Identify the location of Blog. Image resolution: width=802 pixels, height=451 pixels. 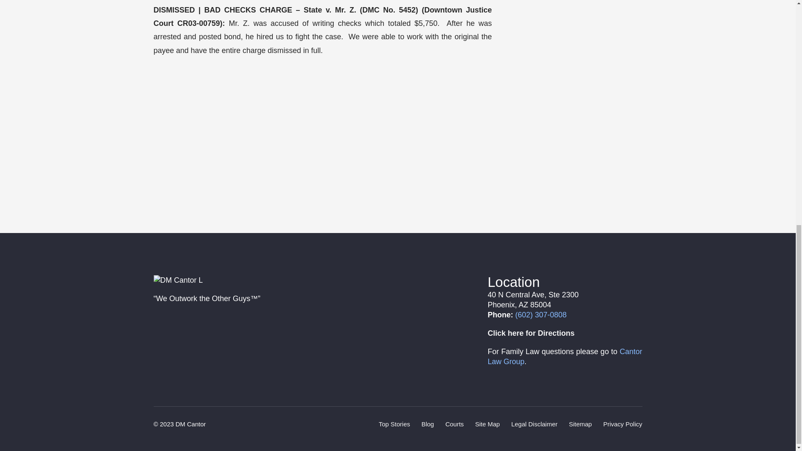
(428, 423).